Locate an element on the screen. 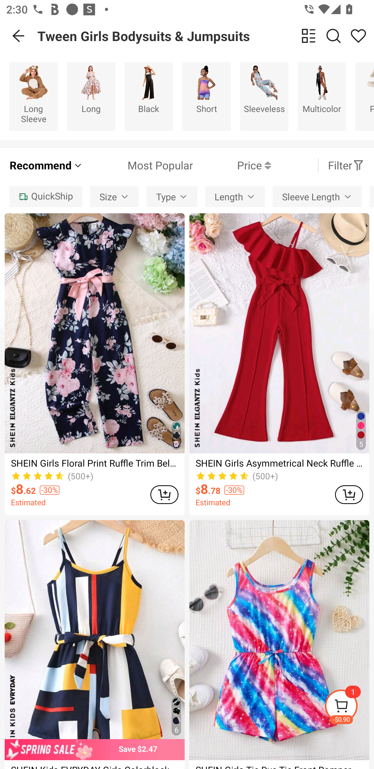  -$0.90 is located at coordinates (349, 707).